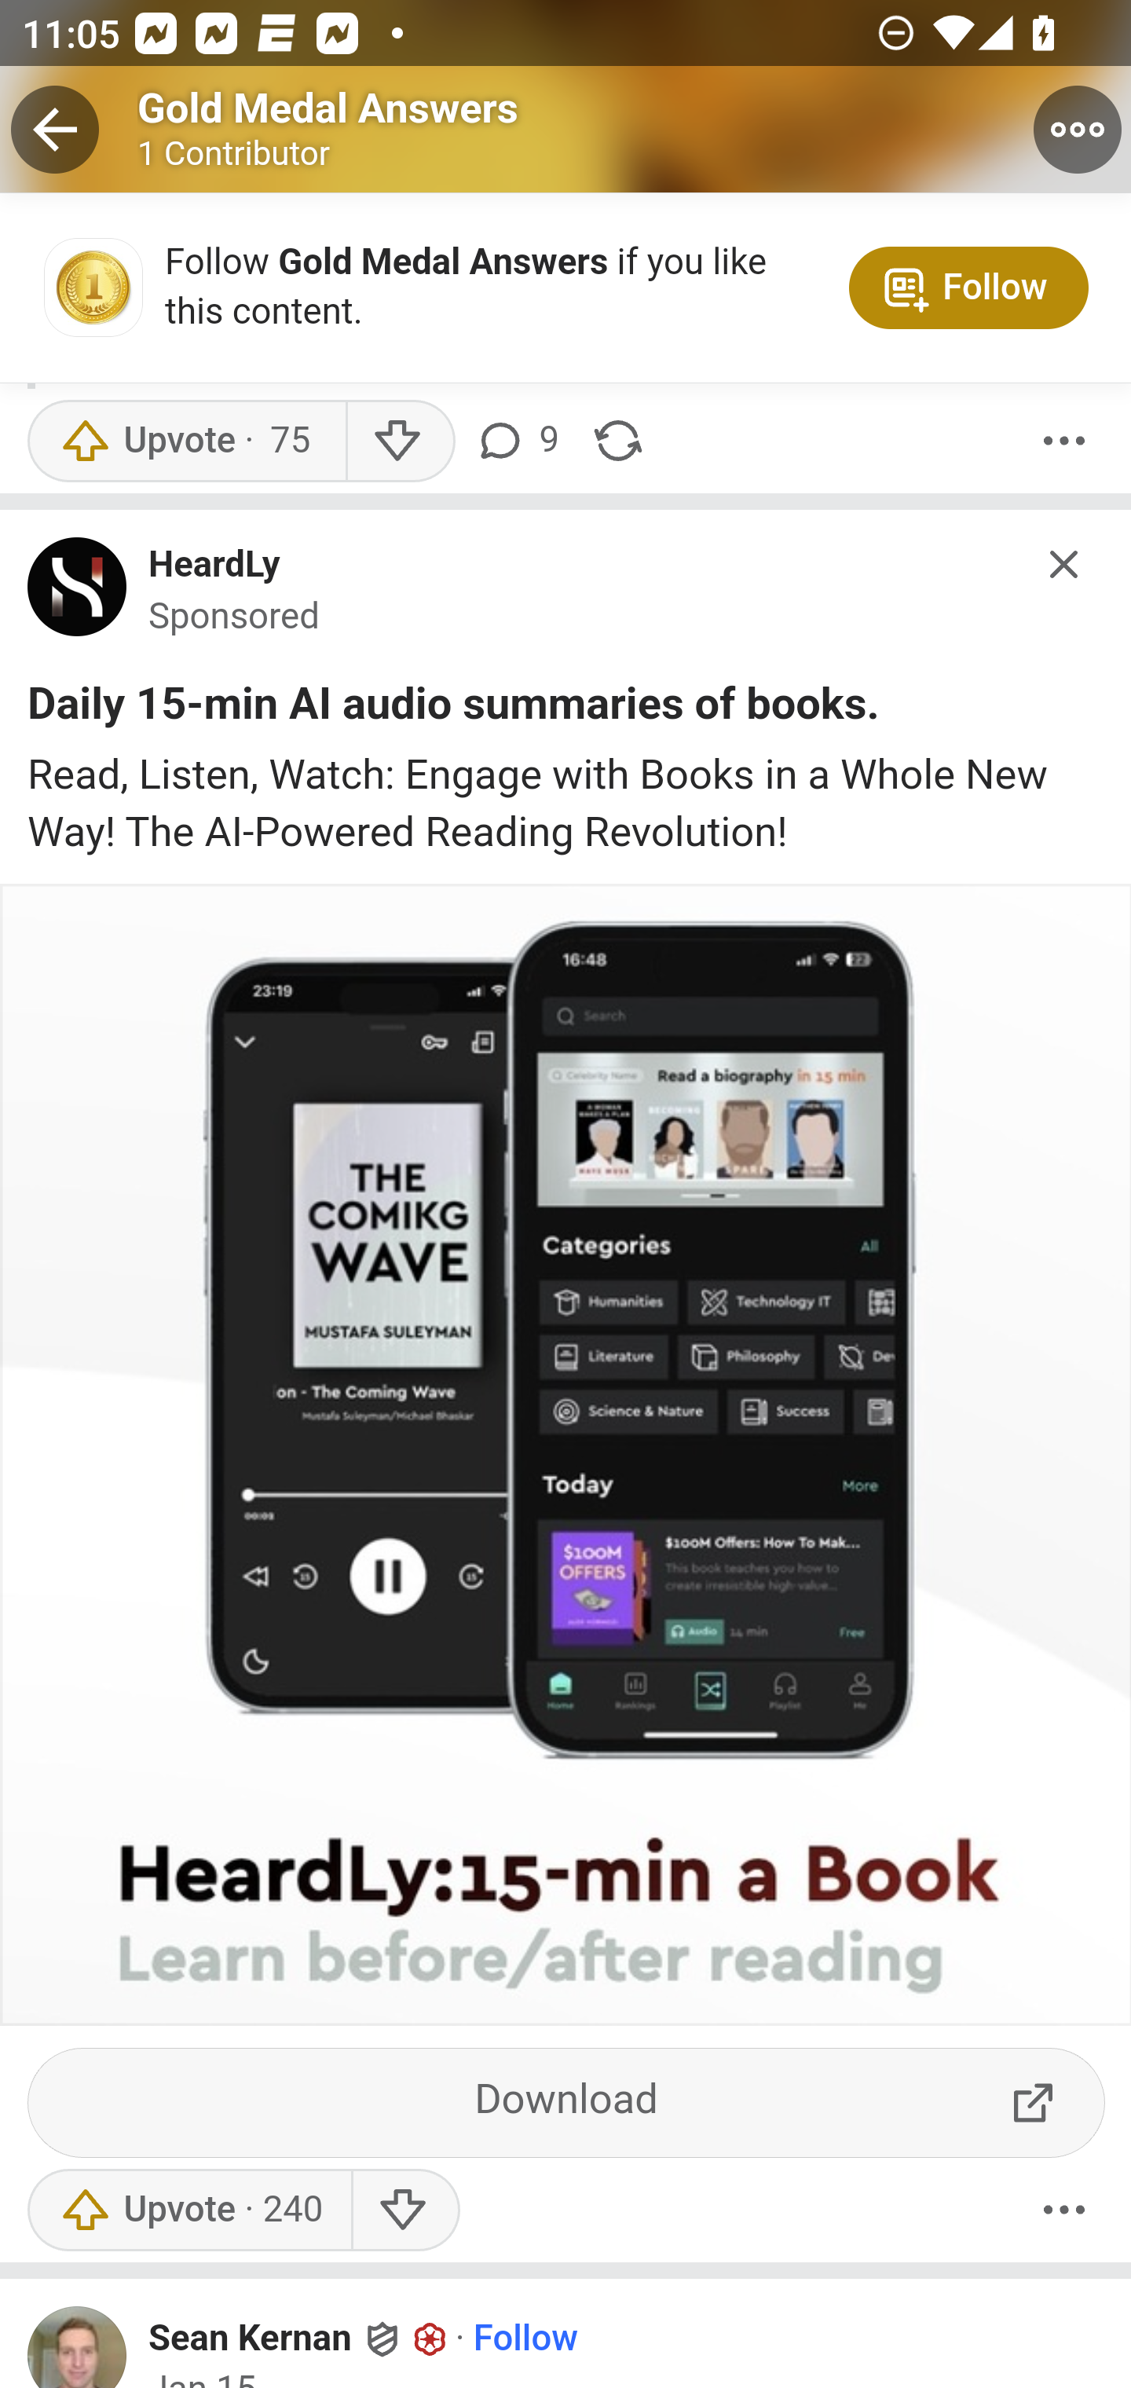 The height and width of the screenshot is (2388, 1131). What do you see at coordinates (215, 568) in the screenshot?
I see `HeardLy` at bounding box center [215, 568].